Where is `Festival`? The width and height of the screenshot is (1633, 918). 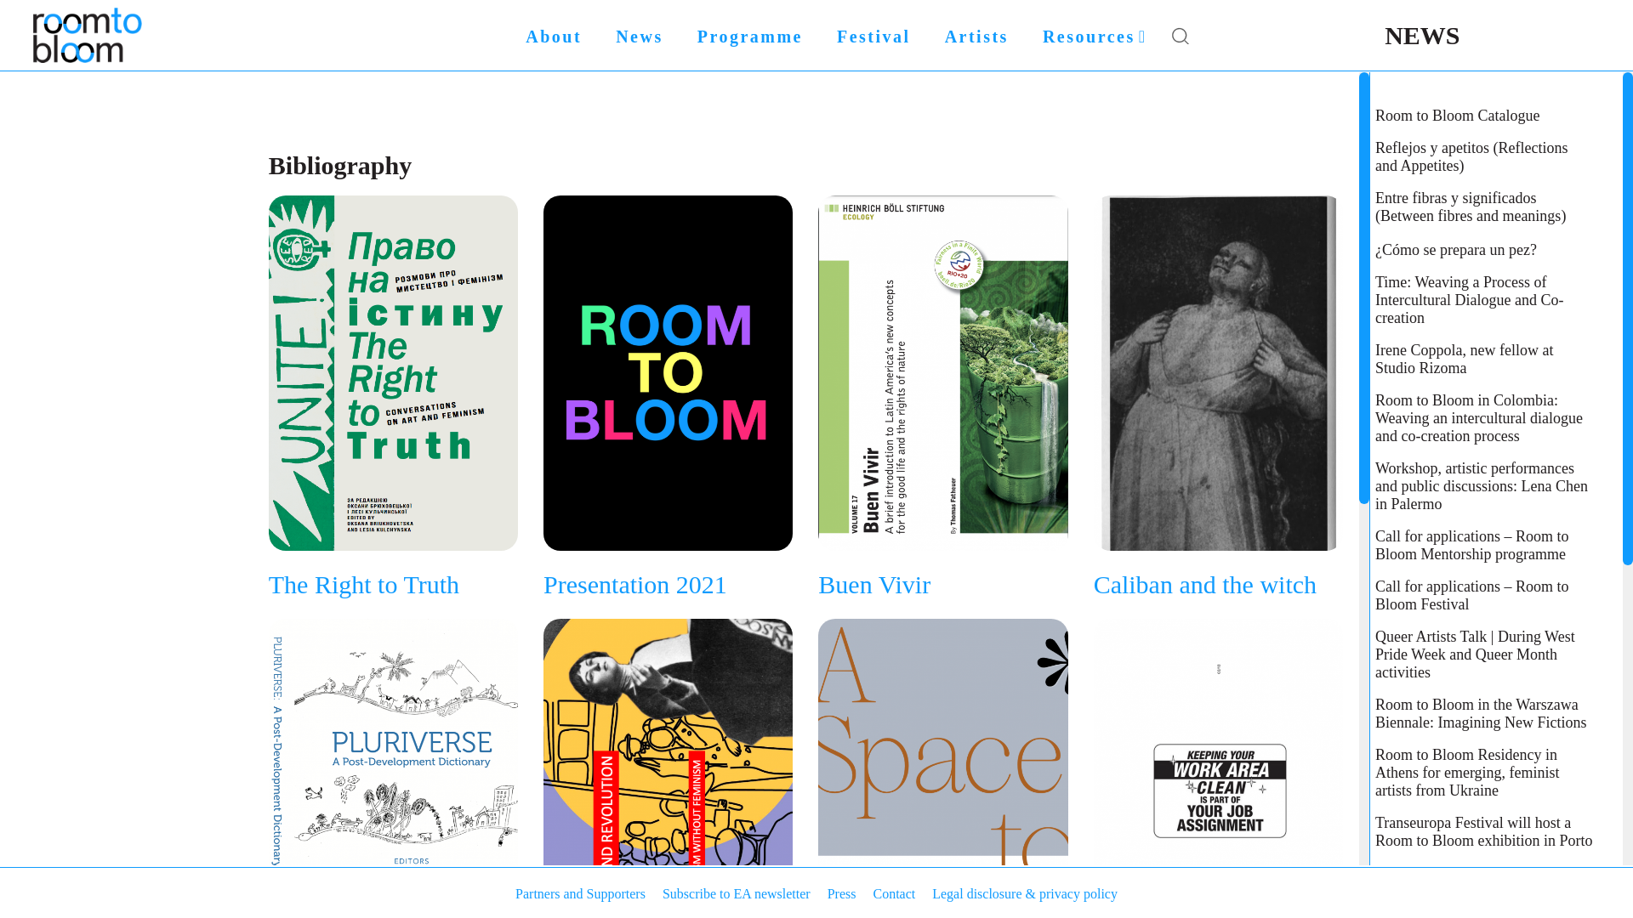 Festival is located at coordinates (873, 36).